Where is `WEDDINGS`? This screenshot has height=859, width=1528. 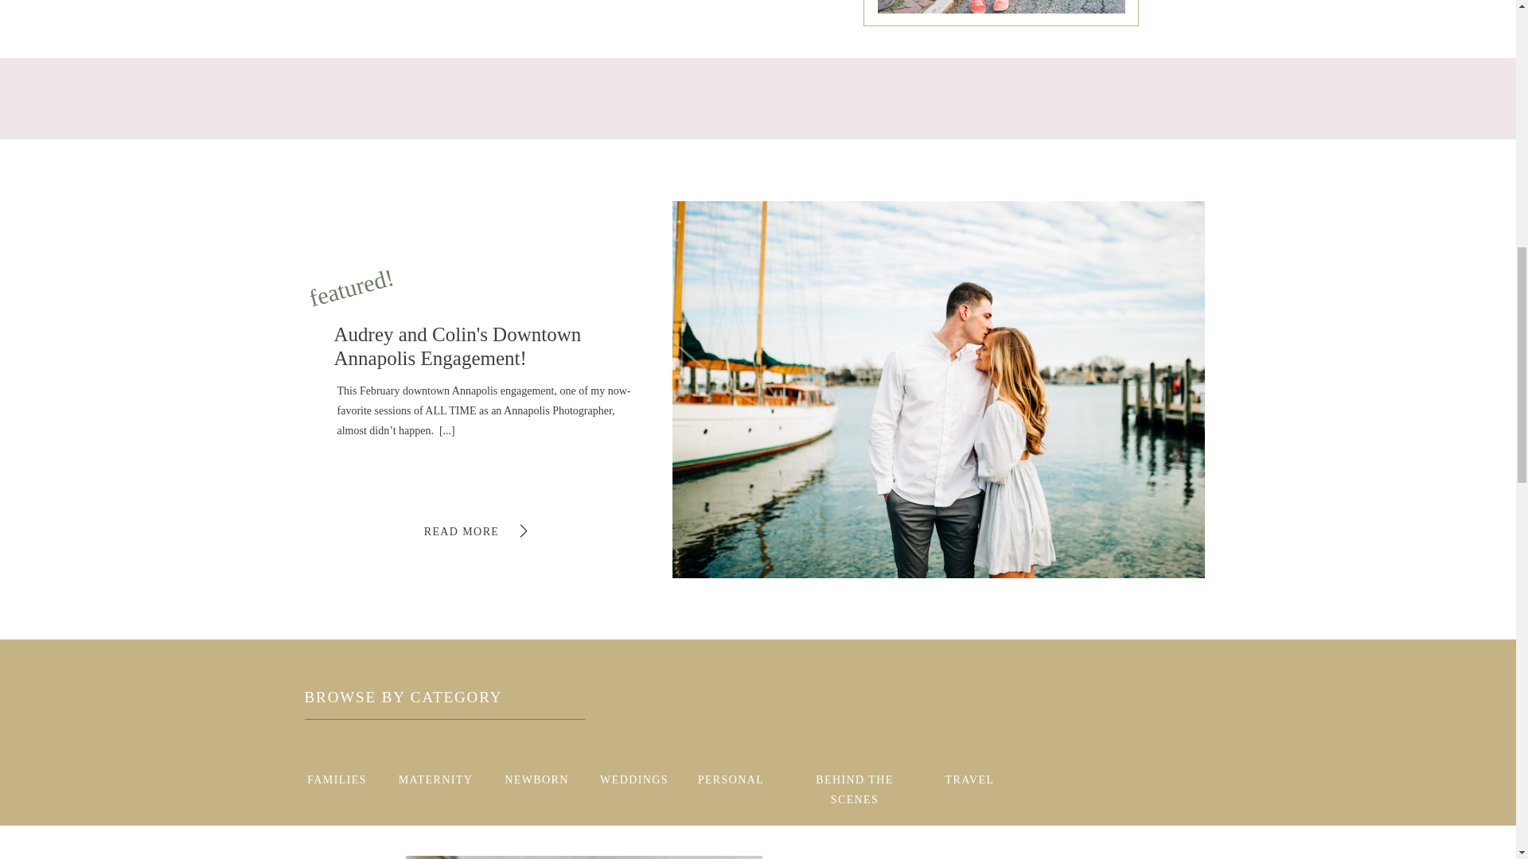
WEDDINGS is located at coordinates (634, 777).